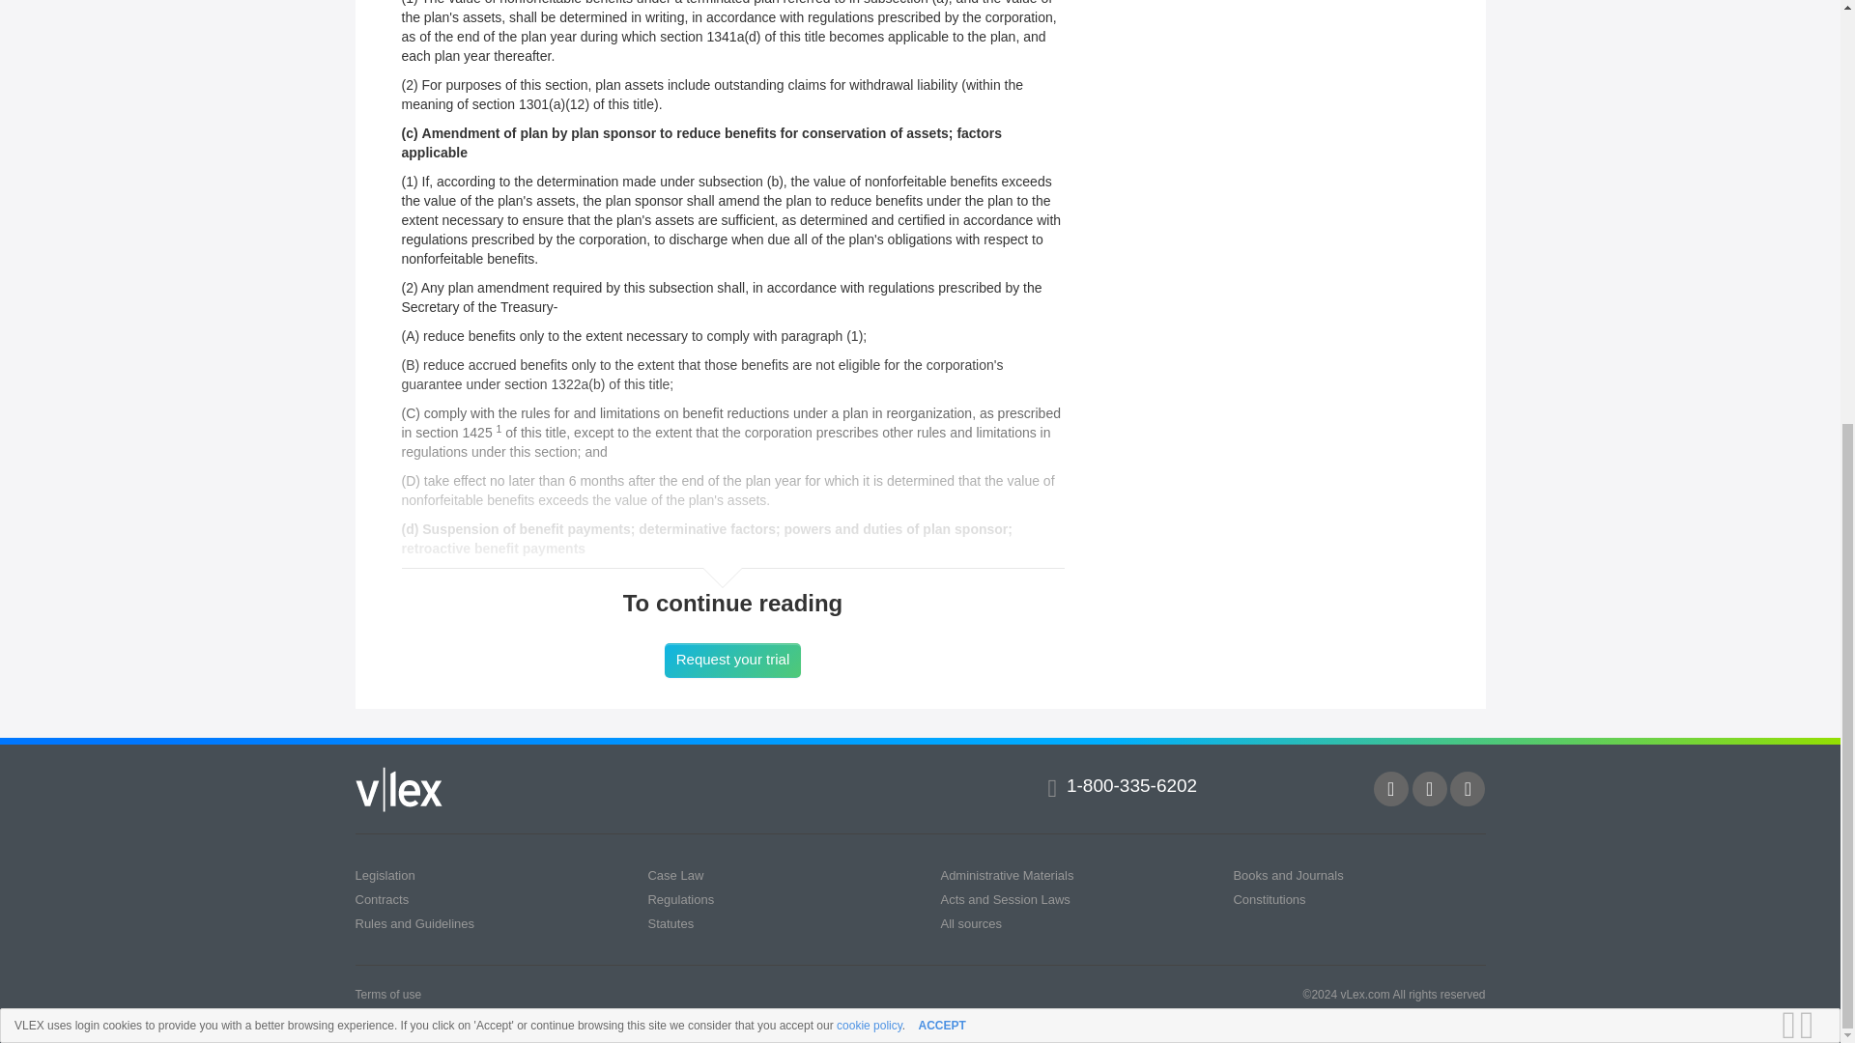  Describe the element at coordinates (970, 923) in the screenshot. I see `All sources` at that location.